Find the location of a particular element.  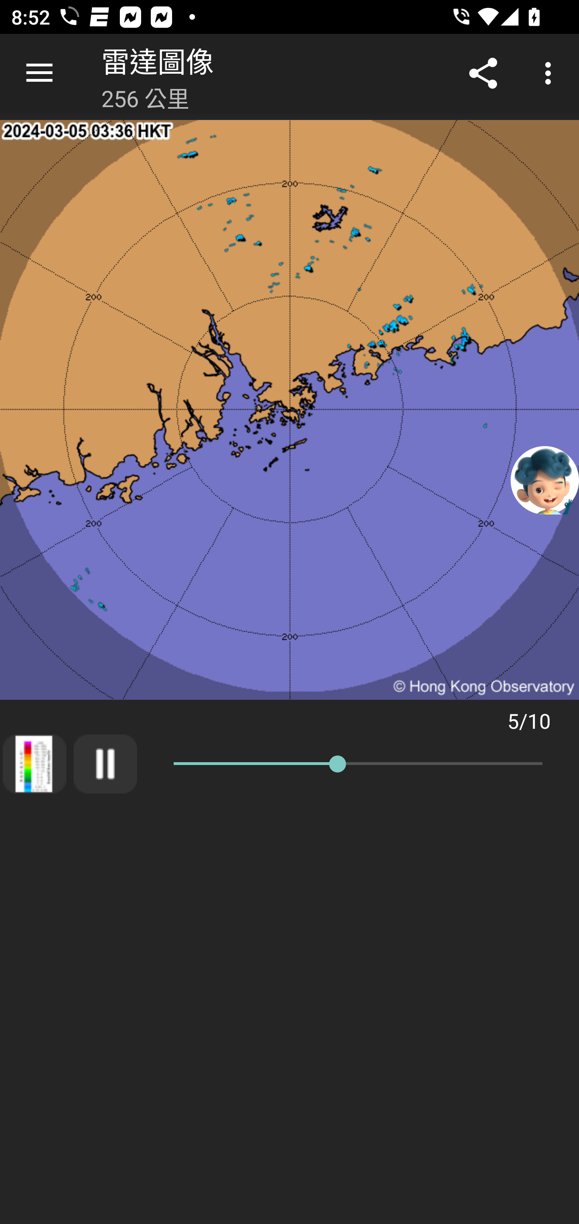

向上瀏覽 is located at coordinates (39, 73).